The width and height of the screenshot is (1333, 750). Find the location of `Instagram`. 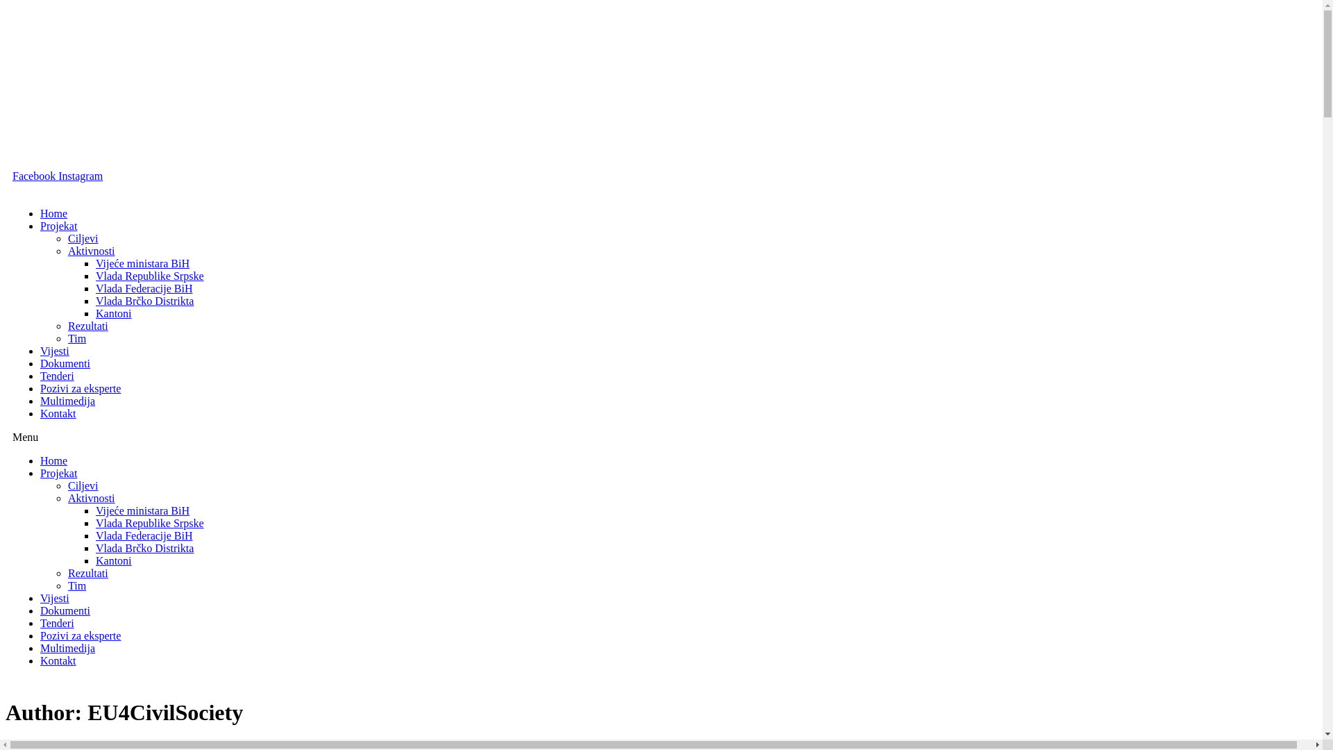

Instagram is located at coordinates (81, 176).